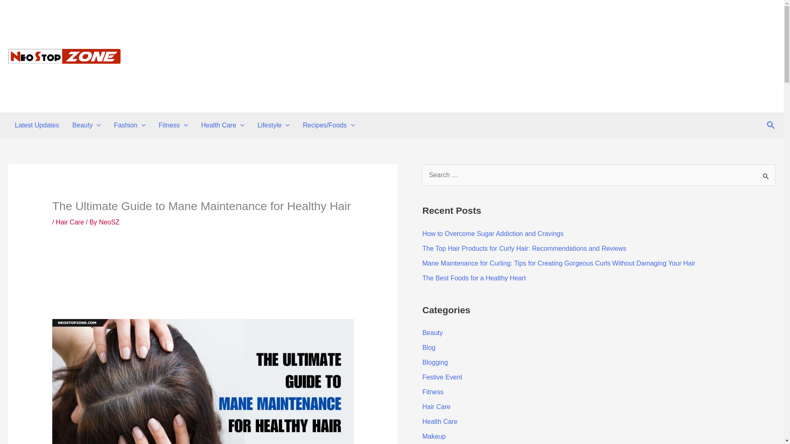  What do you see at coordinates (626, 90) in the screenshot?
I see `Advertisement` at bounding box center [626, 90].